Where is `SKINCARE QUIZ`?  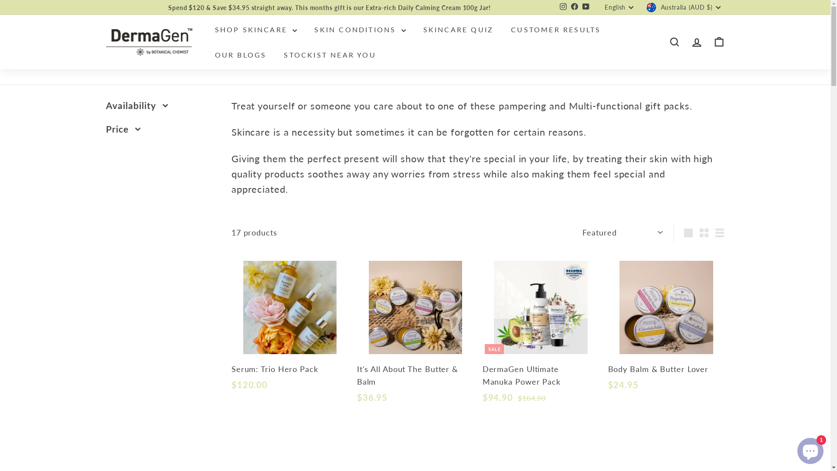
SKINCARE QUIZ is located at coordinates (459, 30).